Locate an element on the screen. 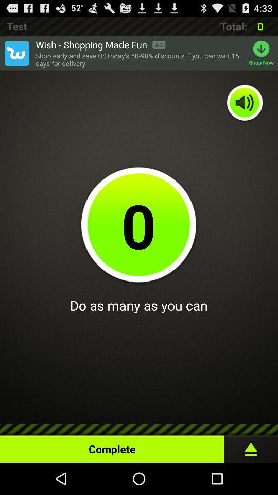 Image resolution: width=278 pixels, height=495 pixels. advertisement for wish app is located at coordinates (16, 53).